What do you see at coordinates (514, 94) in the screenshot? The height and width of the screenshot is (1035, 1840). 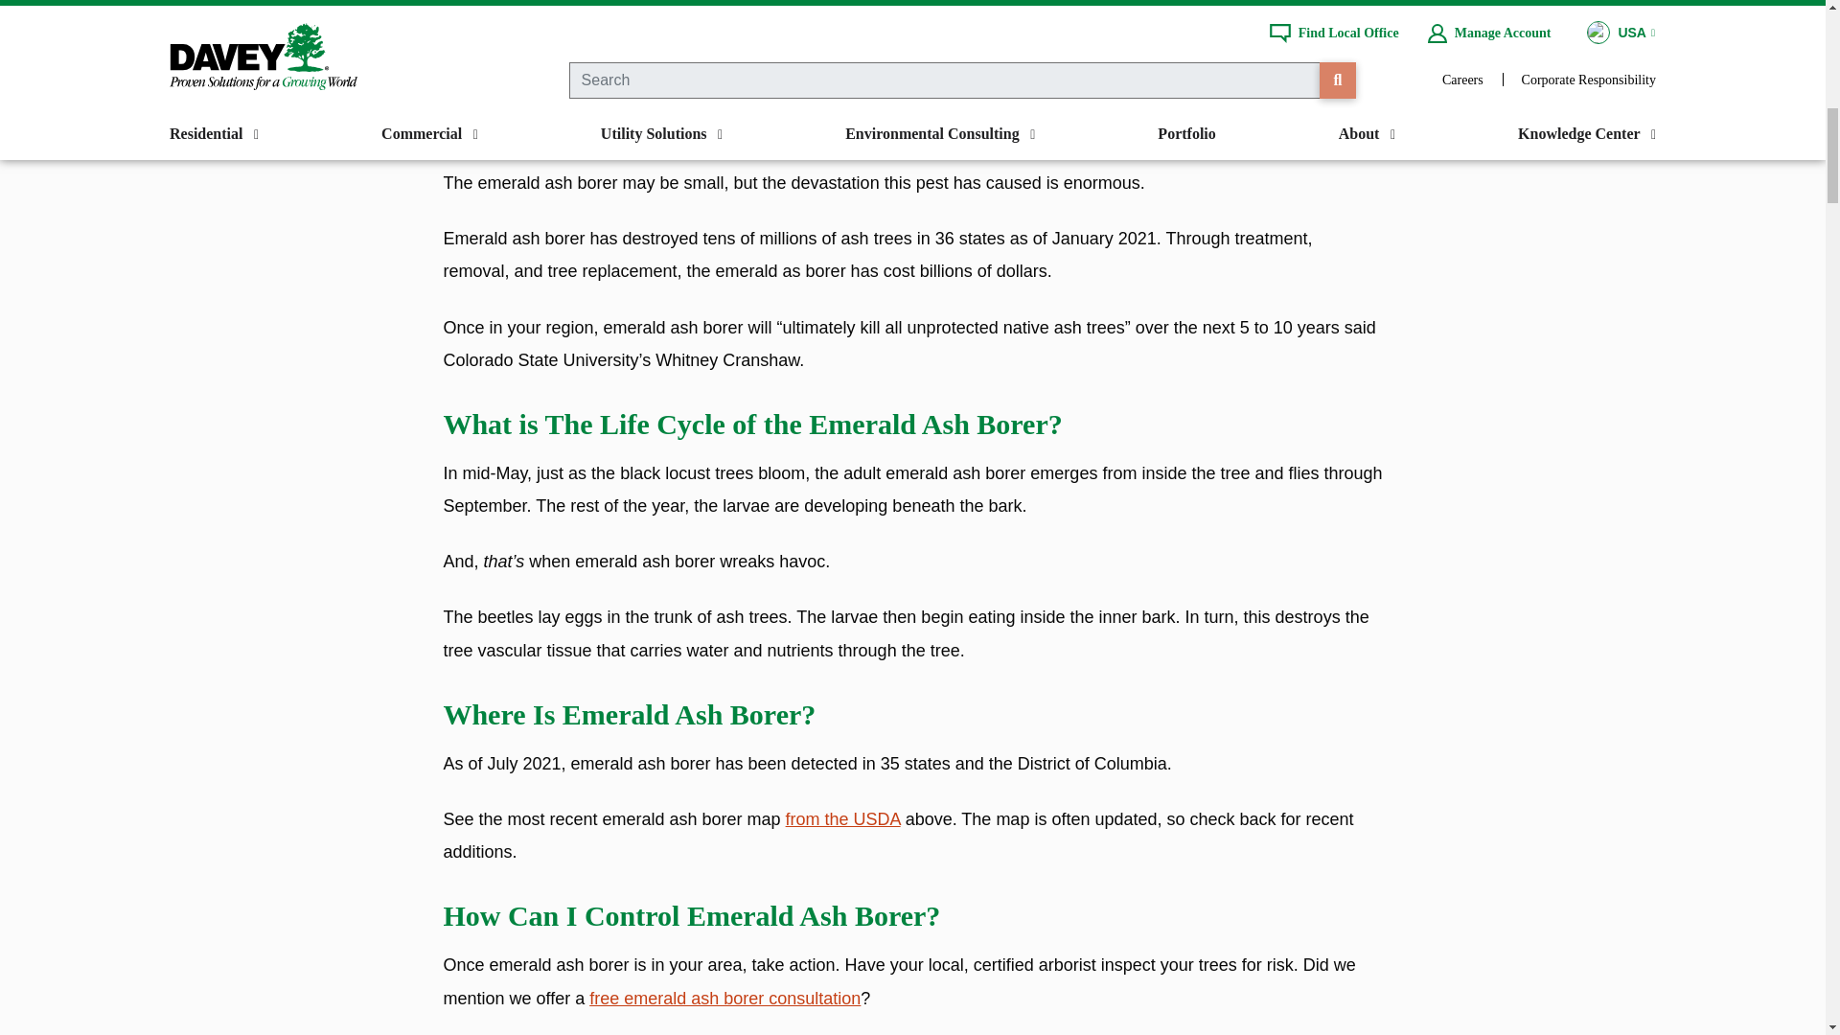 I see `Emerald Ash Borer` at bounding box center [514, 94].